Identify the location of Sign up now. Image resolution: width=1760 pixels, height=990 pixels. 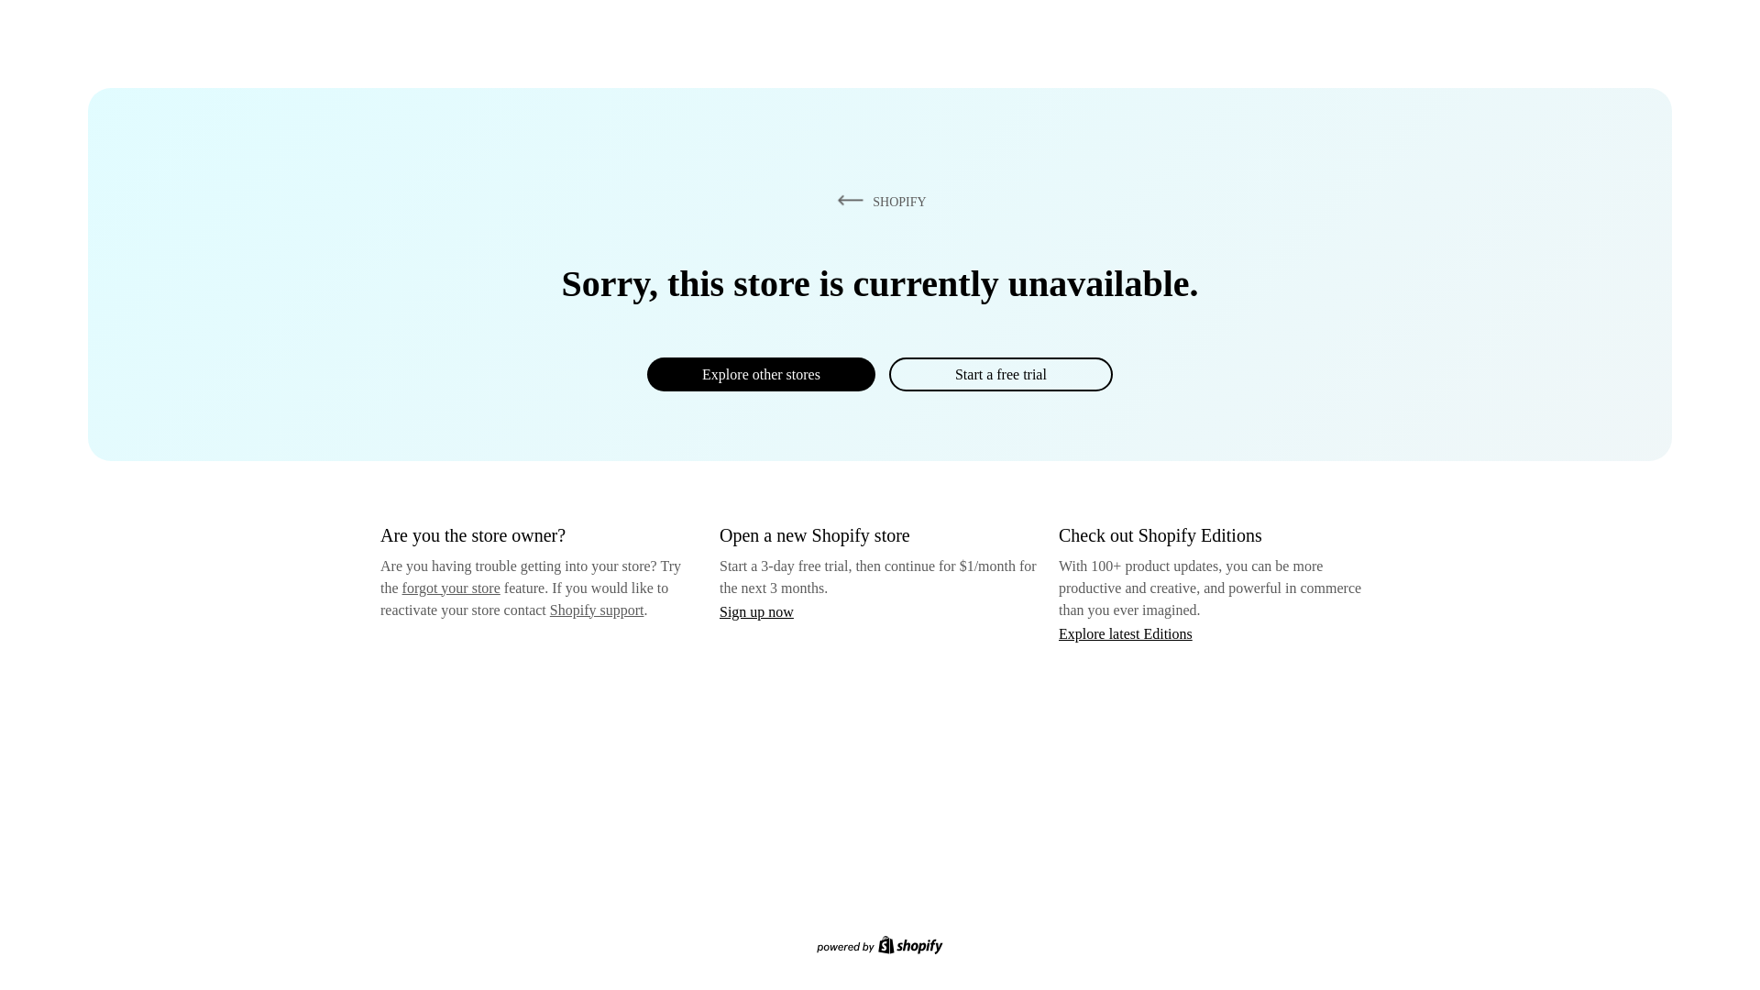
(756, 611).